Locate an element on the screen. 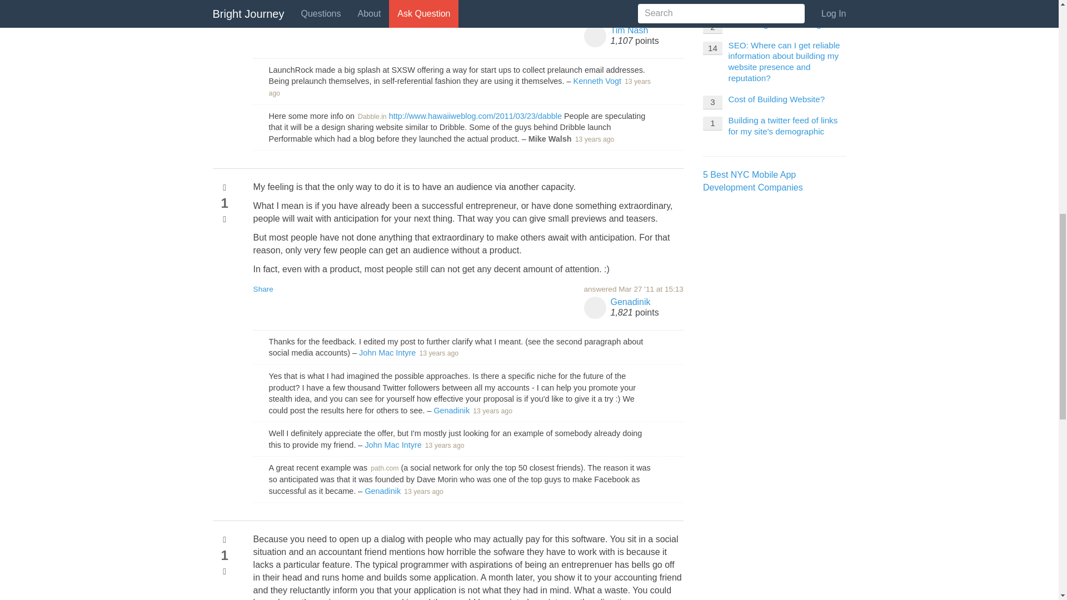 This screenshot has height=600, width=1067. Tim Nash is located at coordinates (629, 30).